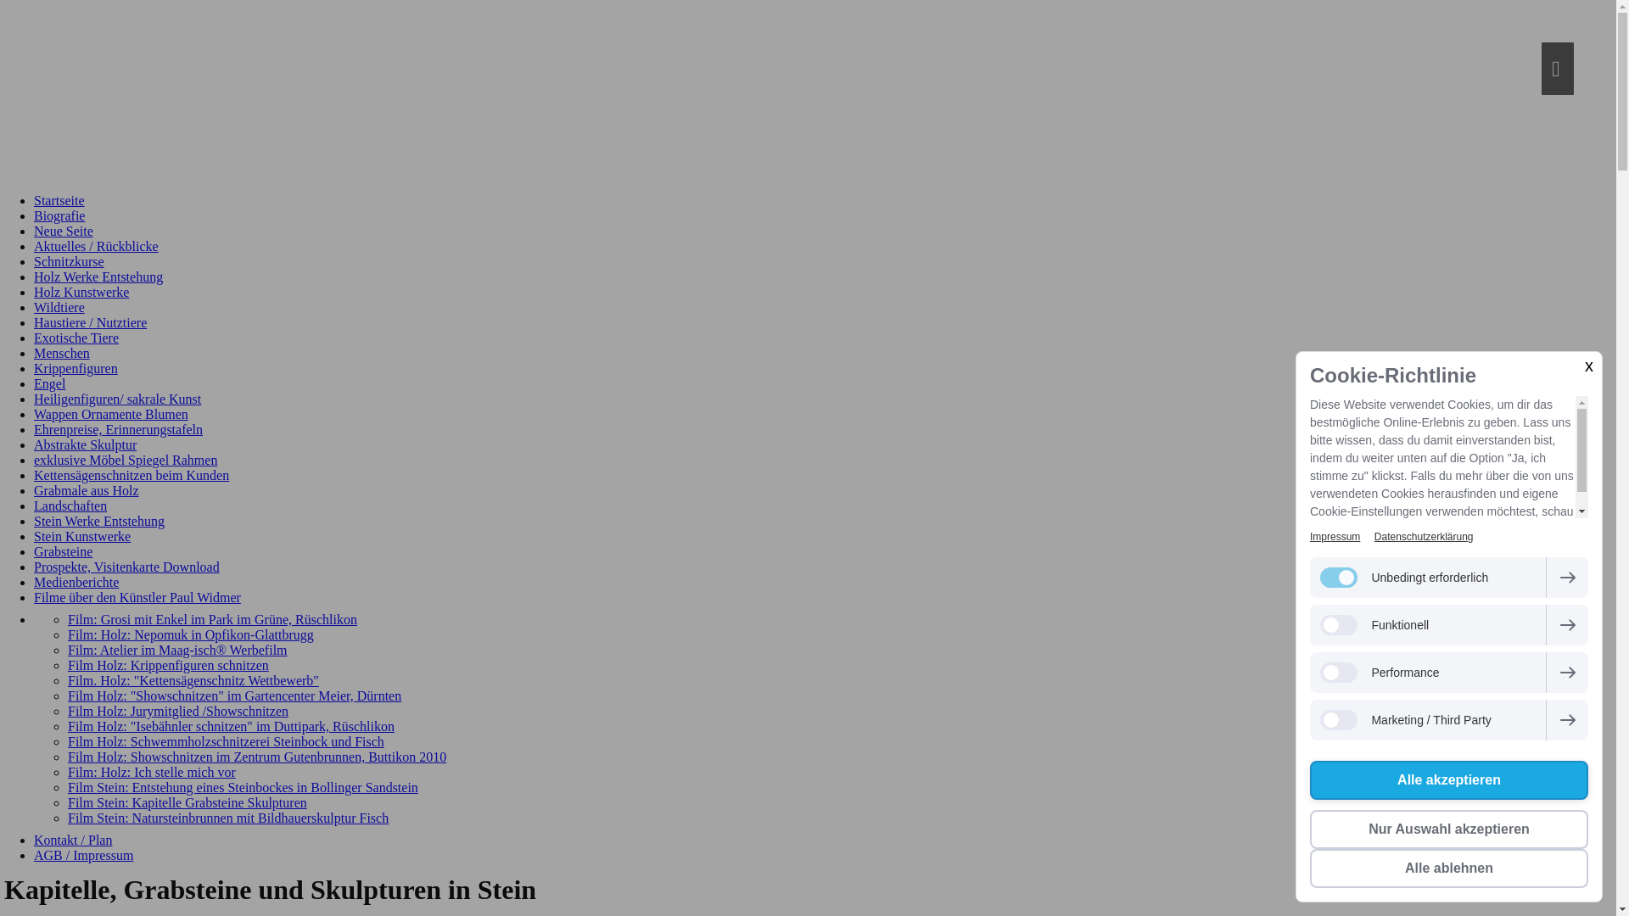 The image size is (1629, 916). I want to click on Grabsteine, so click(63, 551).